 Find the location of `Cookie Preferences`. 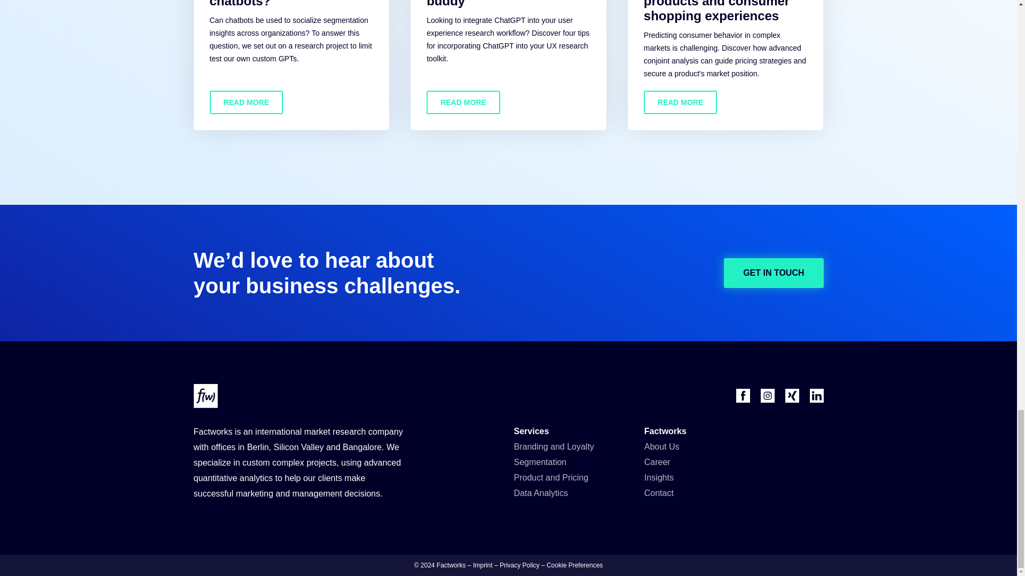

Cookie Preferences is located at coordinates (574, 565).